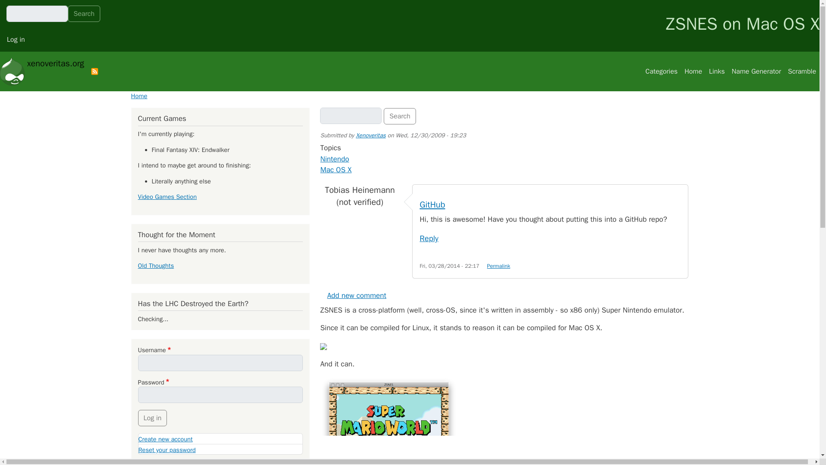 The image size is (826, 465). I want to click on Nintendo, so click(334, 158).